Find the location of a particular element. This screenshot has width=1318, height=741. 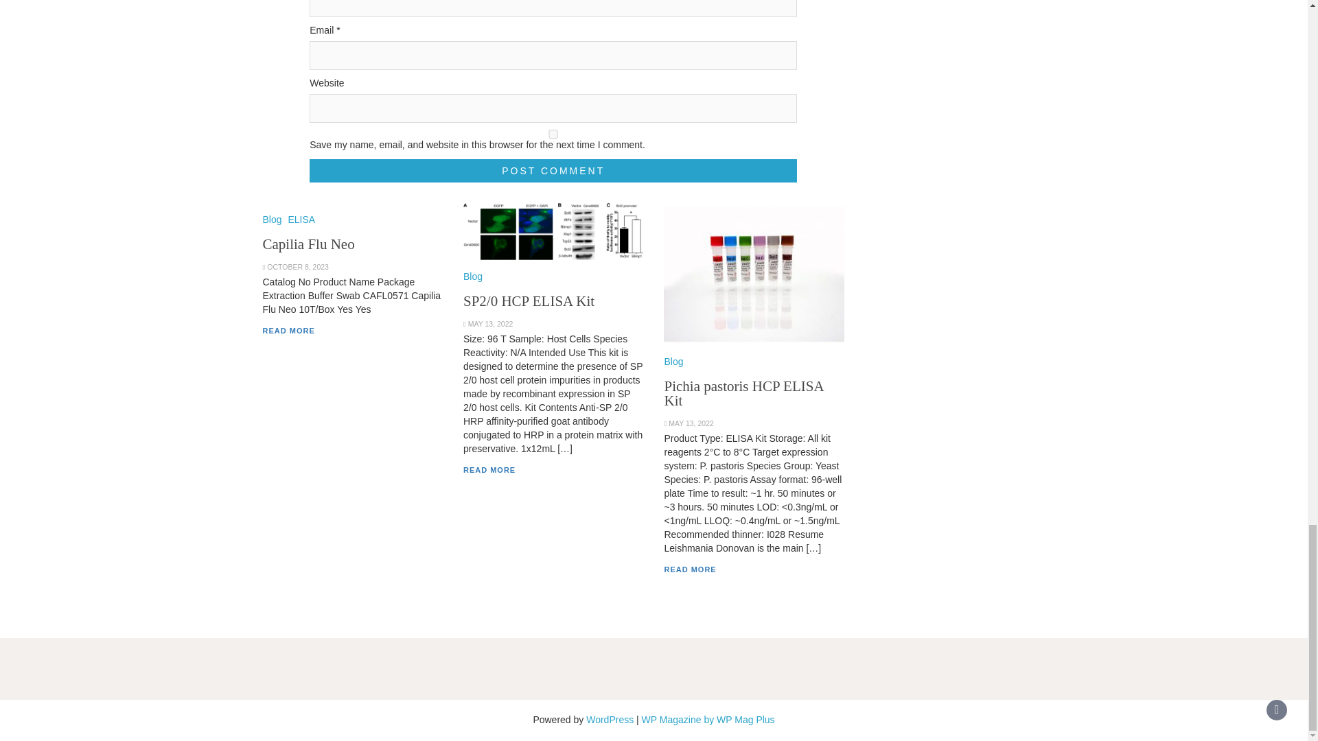

MAY 13, 2022 is located at coordinates (490, 324).